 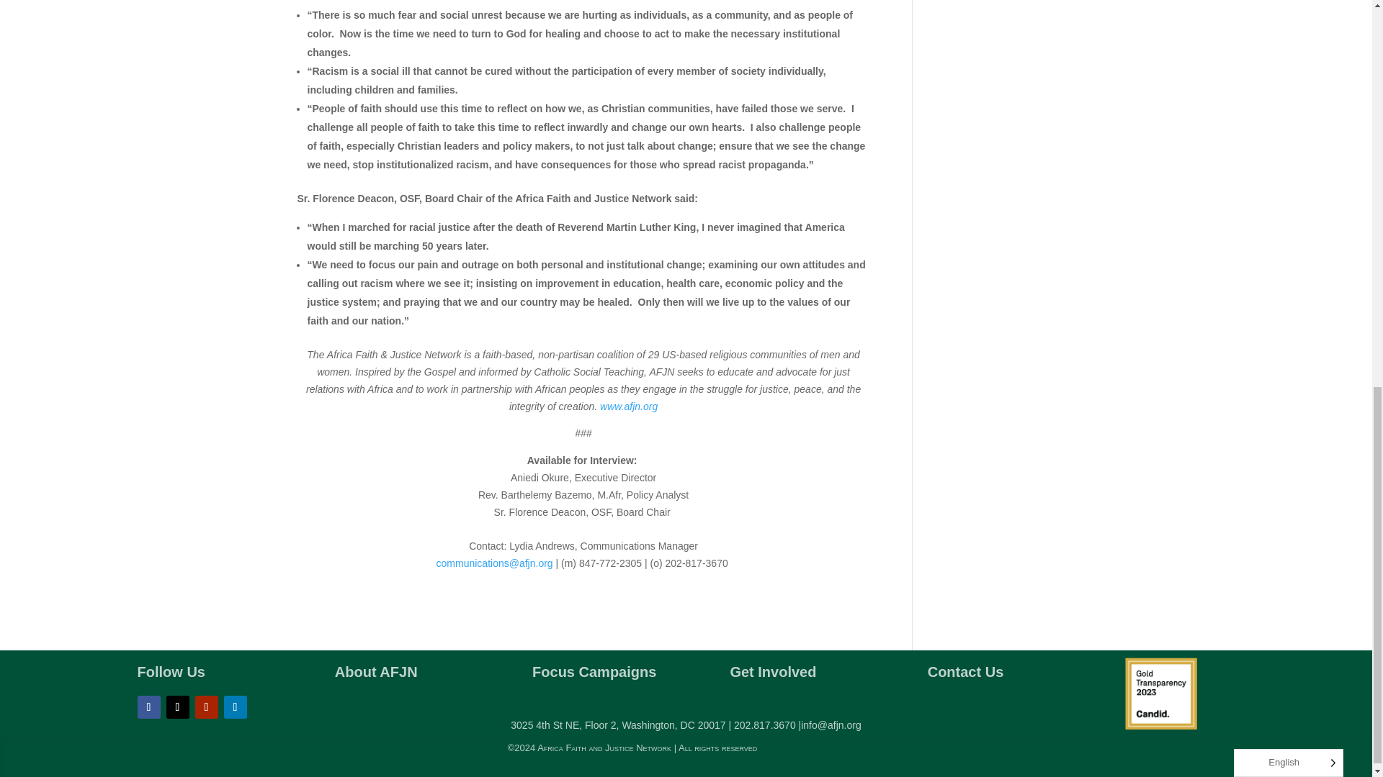 I want to click on Follow on Facebook, so click(x=148, y=706).